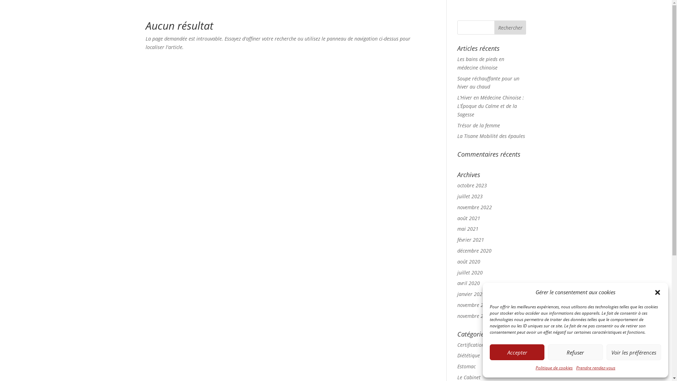 This screenshot has height=381, width=677. Describe the element at coordinates (466, 366) in the screenshot. I see `Estomac` at that location.